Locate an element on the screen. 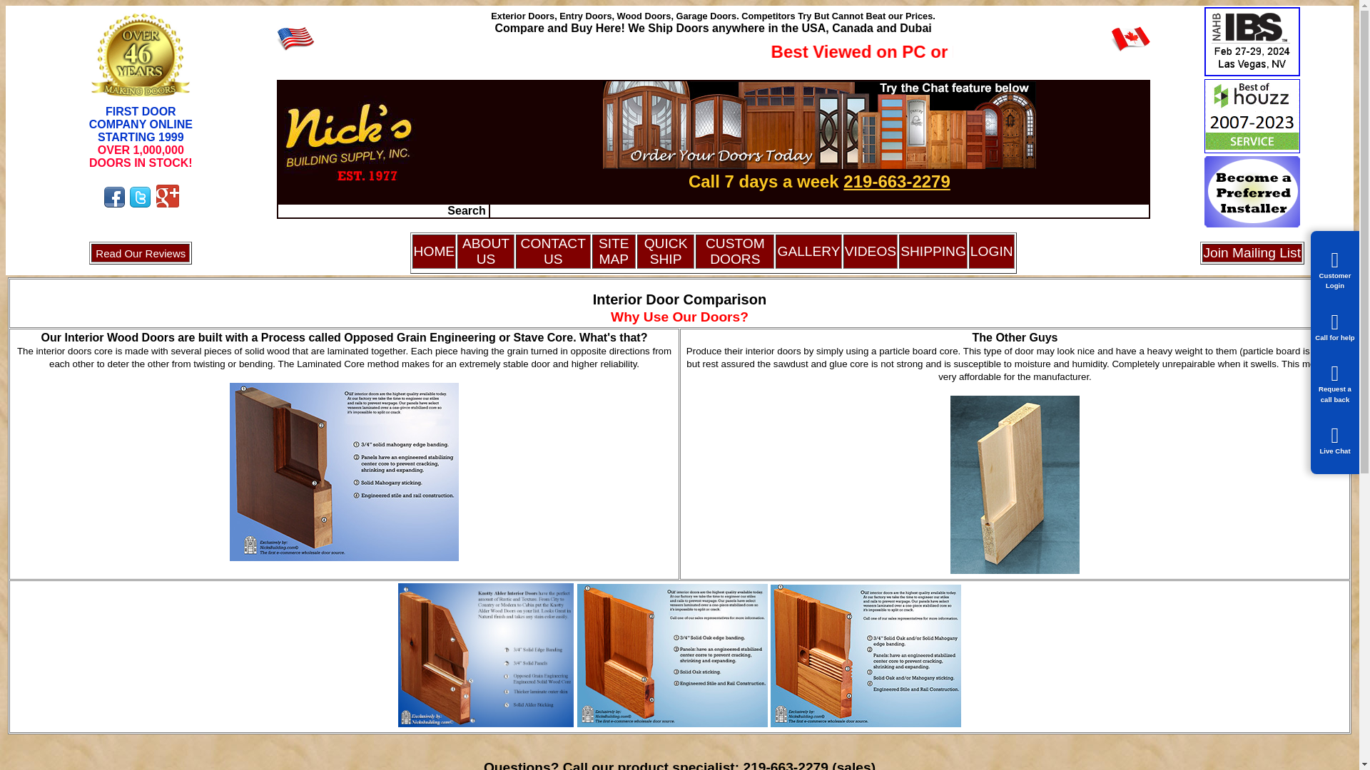  QUICK SHIP is located at coordinates (665, 251).